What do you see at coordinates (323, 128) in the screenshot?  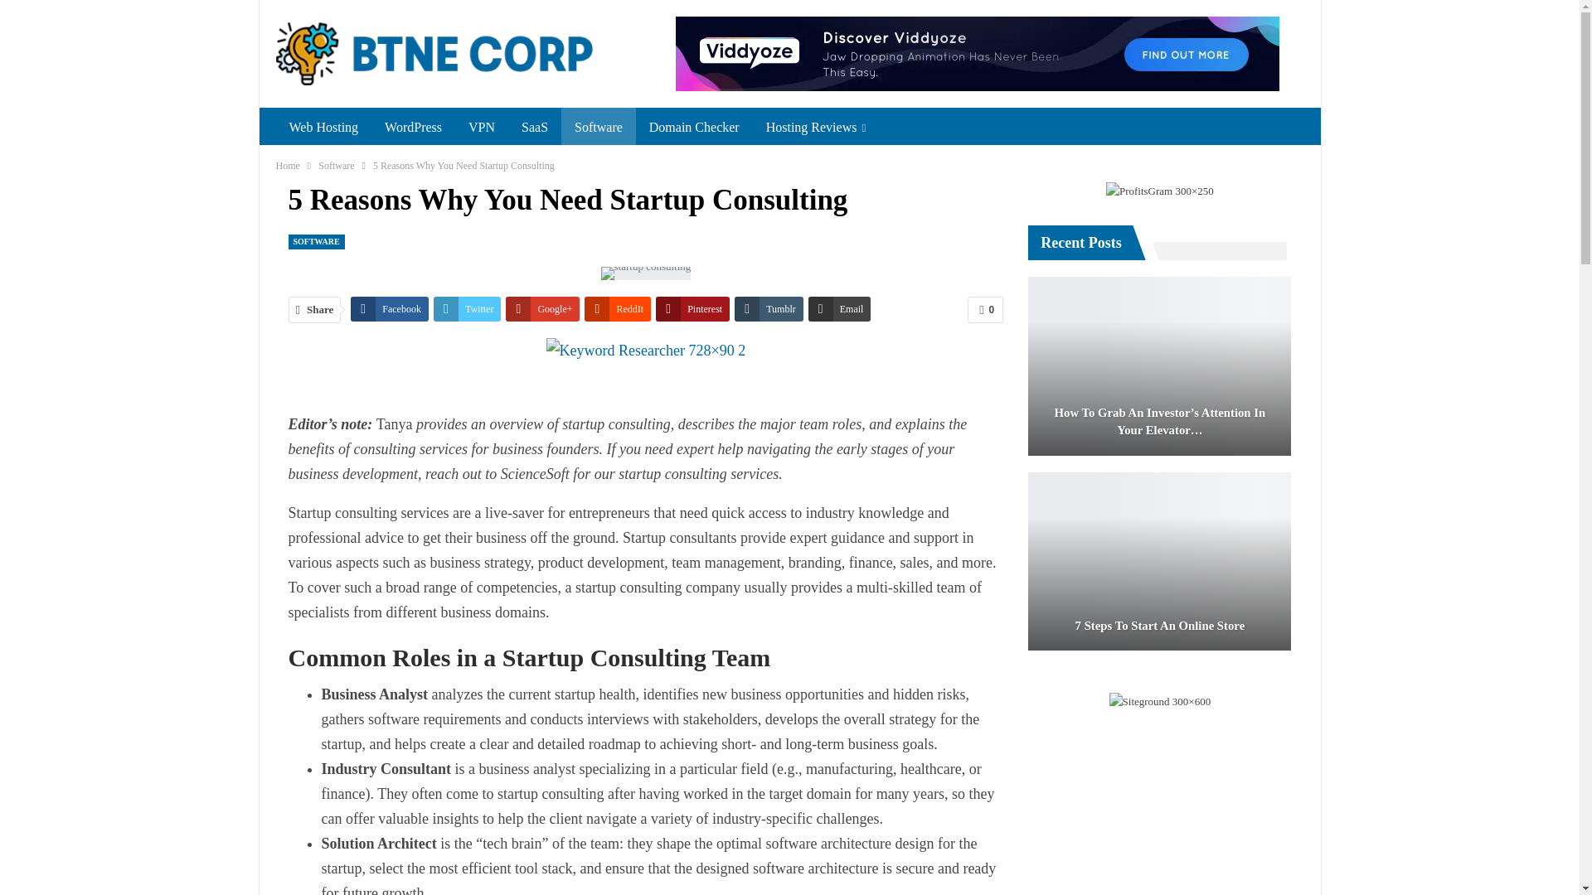 I see `Web Hosting` at bounding box center [323, 128].